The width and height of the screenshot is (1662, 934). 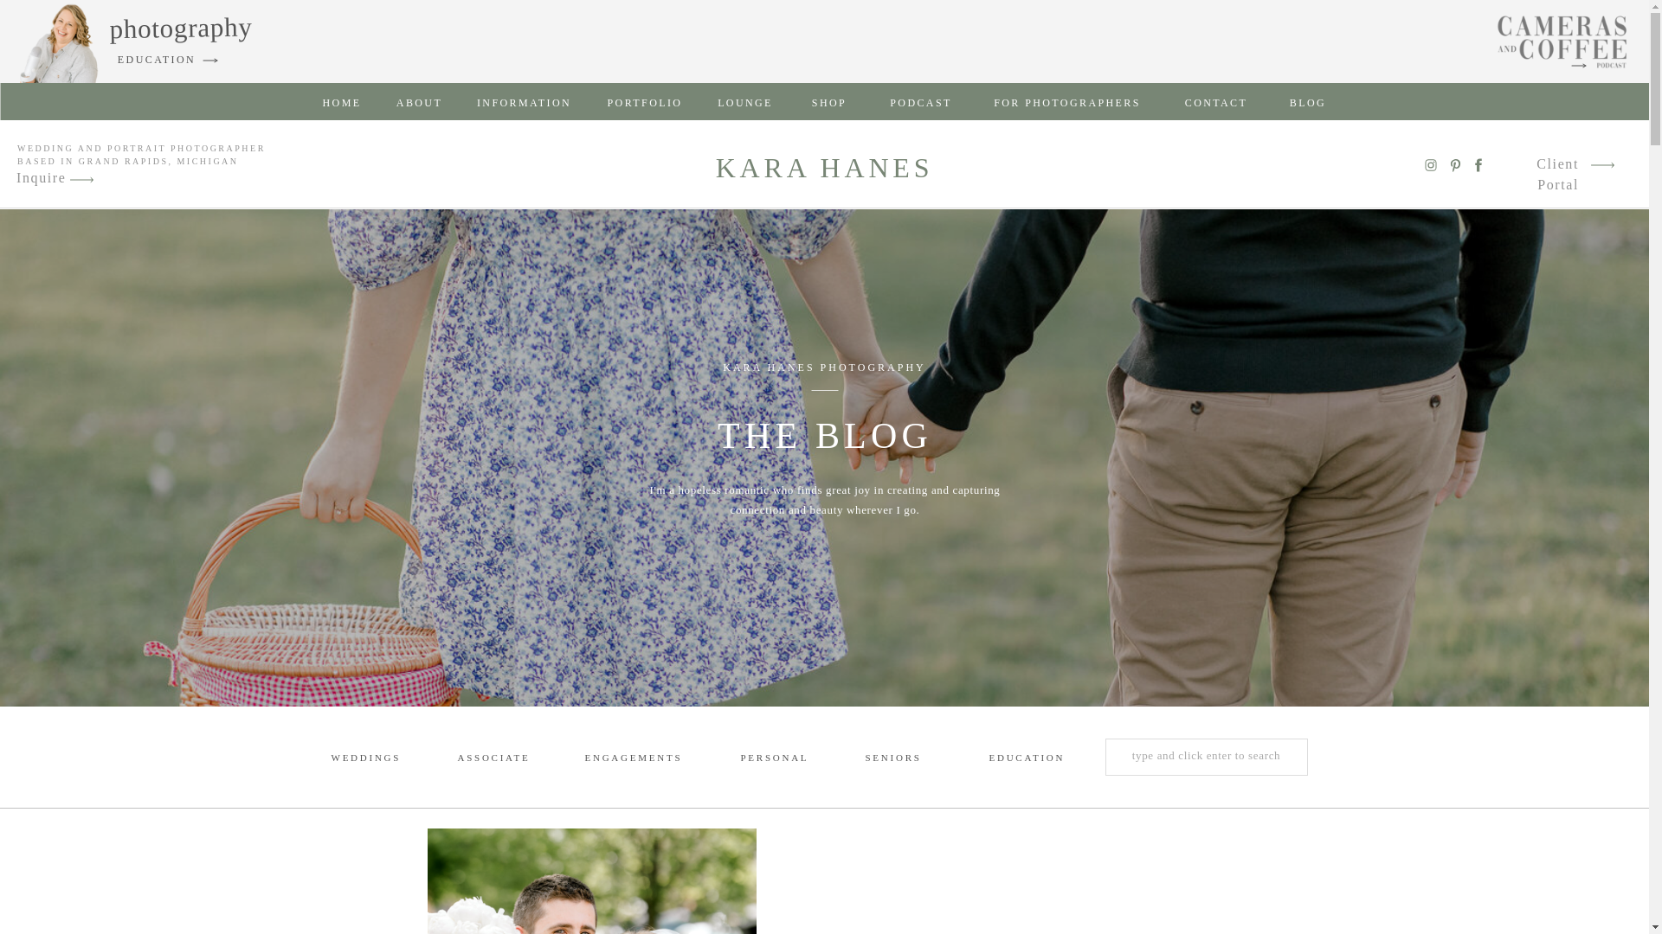 What do you see at coordinates (646, 102) in the screenshot?
I see `PORTFOLIO` at bounding box center [646, 102].